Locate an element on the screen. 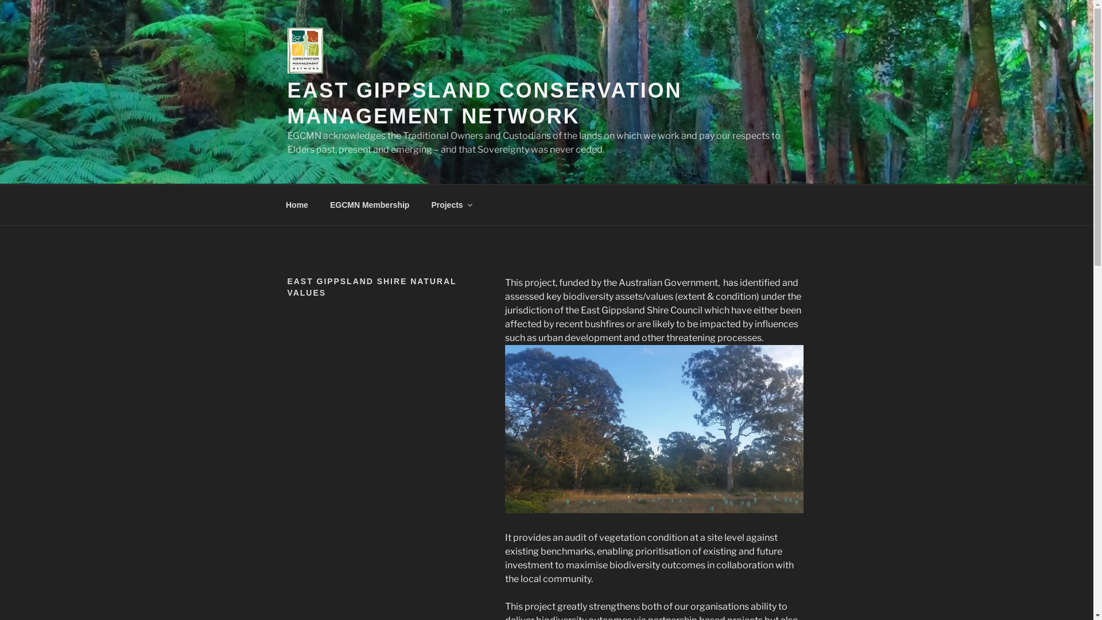  EAST GIPPSLAND CONSERVATION MANAGEMENT NETWORK is located at coordinates (484, 103).